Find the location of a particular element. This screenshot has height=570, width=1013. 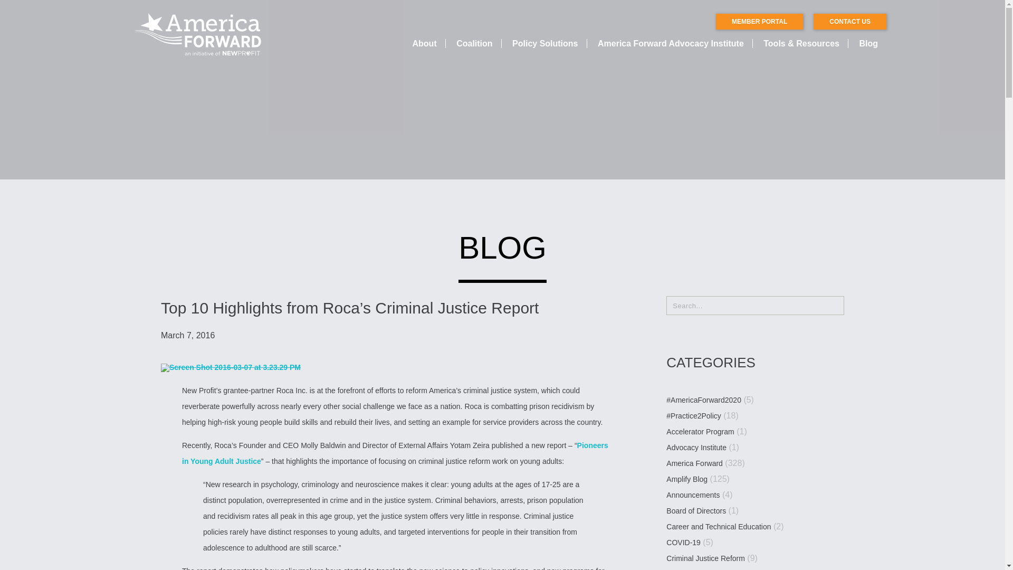

Blog is located at coordinates (868, 43).